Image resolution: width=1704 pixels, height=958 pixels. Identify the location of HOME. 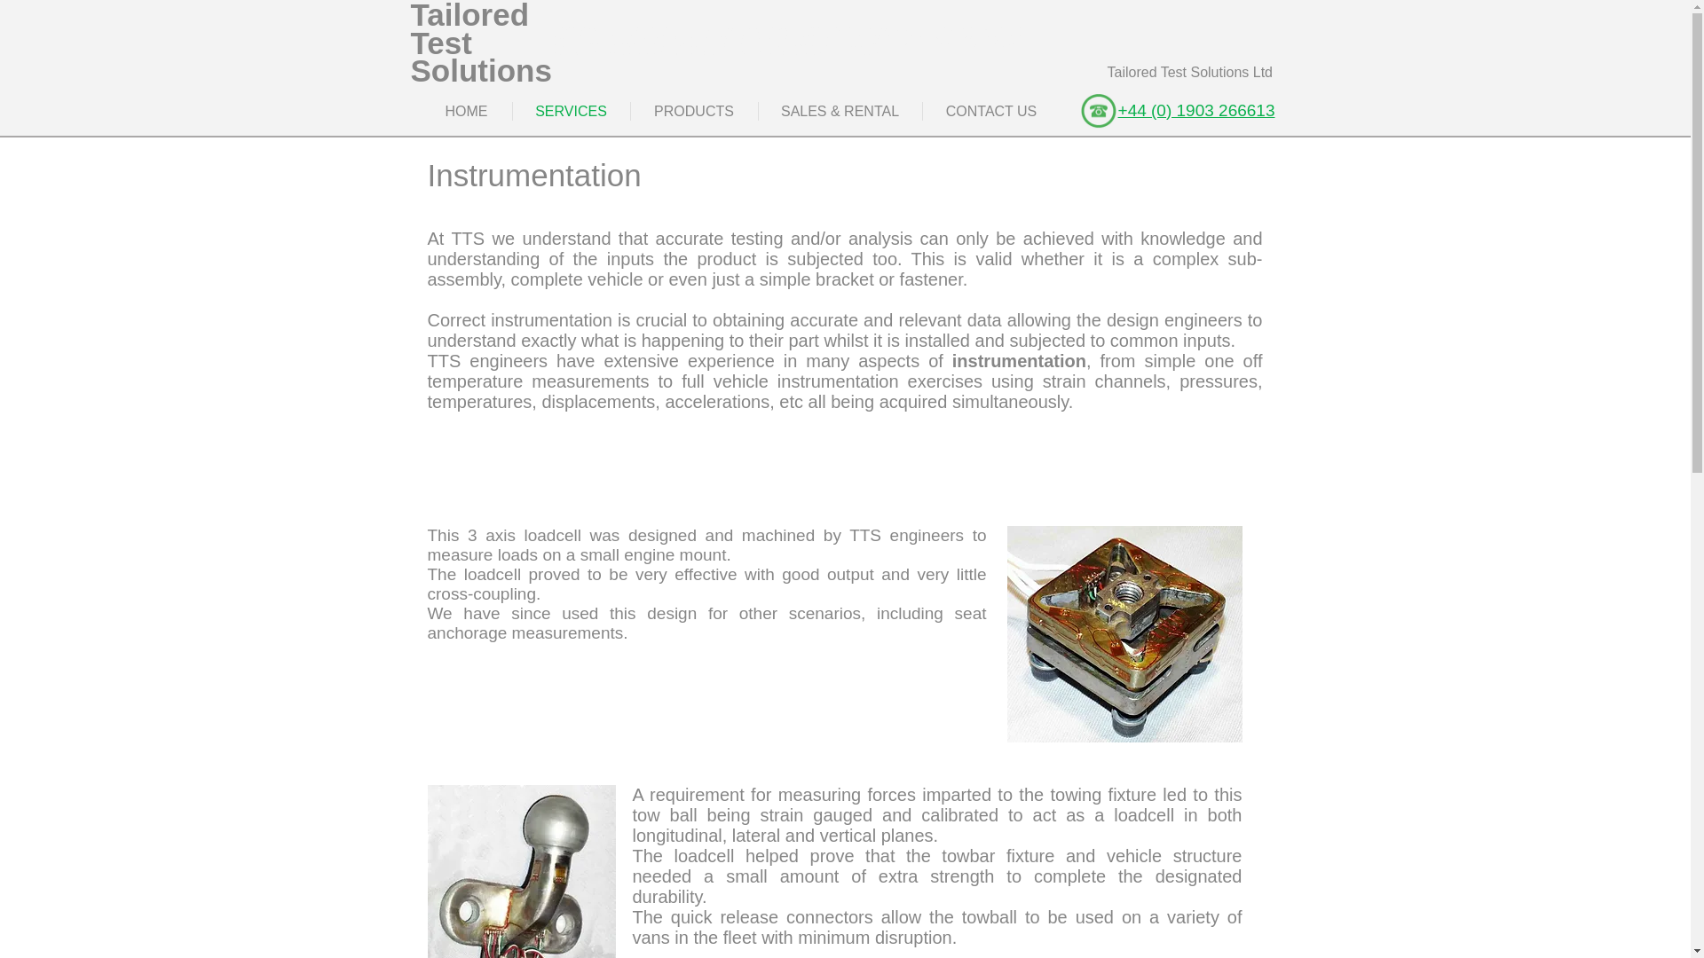
(466, 110).